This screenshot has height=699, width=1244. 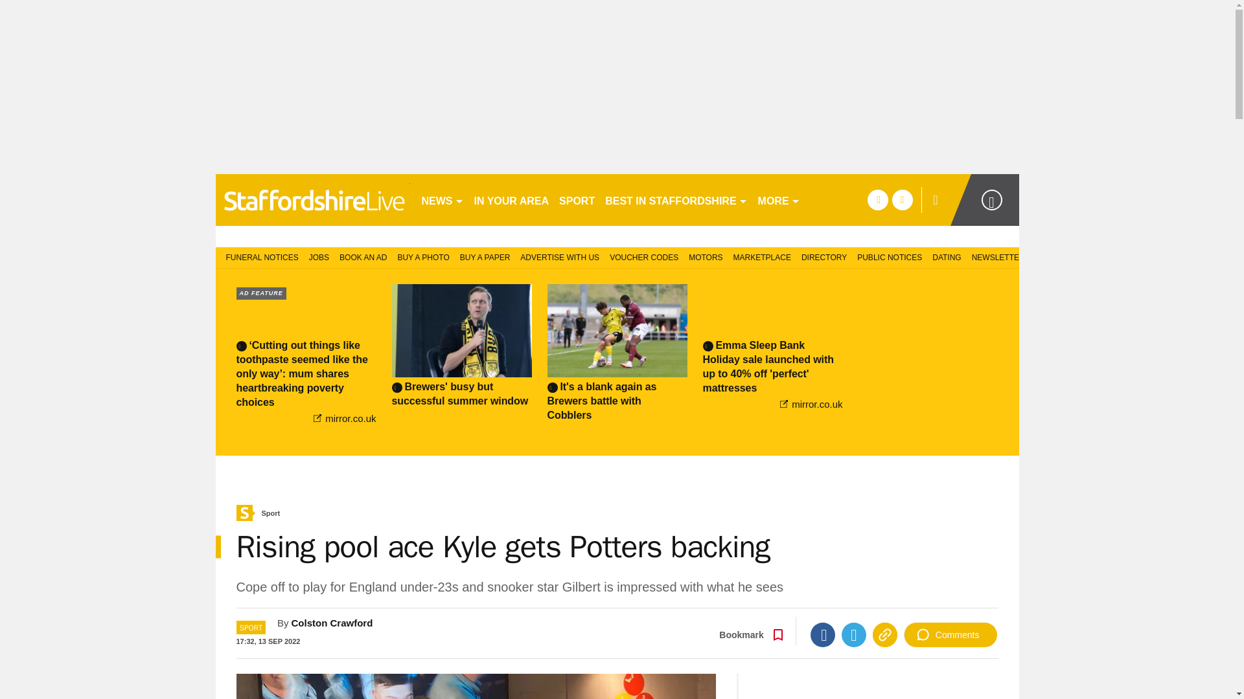 I want to click on MORE, so click(x=779, y=199).